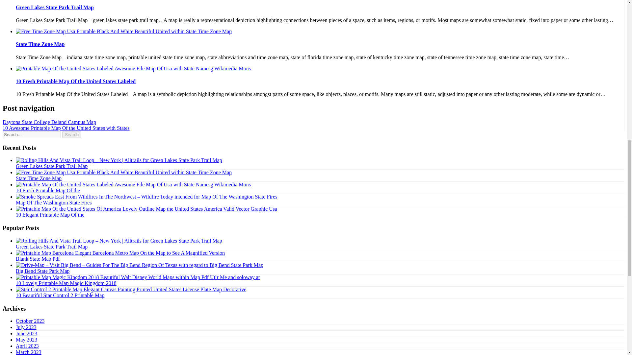  I want to click on Green Lakes State Park Trail Map, so click(55, 7).